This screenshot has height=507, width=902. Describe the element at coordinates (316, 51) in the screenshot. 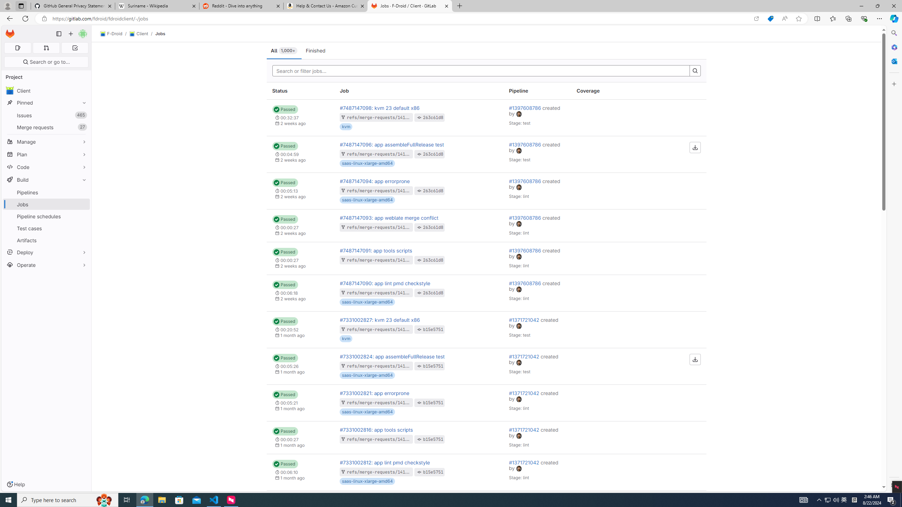

I see `Finished` at that location.